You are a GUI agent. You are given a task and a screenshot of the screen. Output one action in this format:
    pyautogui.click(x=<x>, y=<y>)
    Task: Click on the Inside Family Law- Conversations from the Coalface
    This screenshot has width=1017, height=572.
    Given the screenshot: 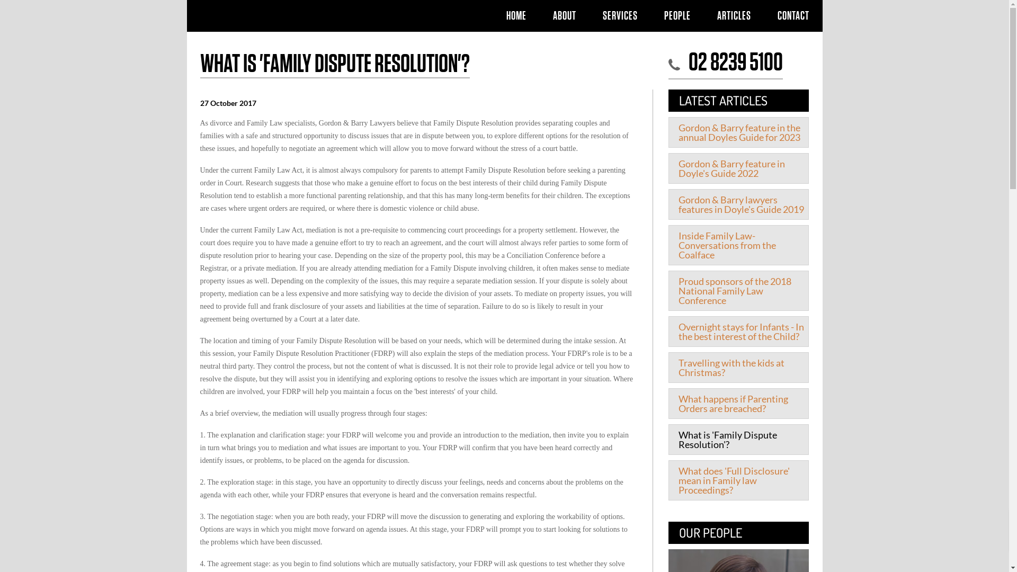 What is the action you would take?
    pyautogui.click(x=738, y=245)
    